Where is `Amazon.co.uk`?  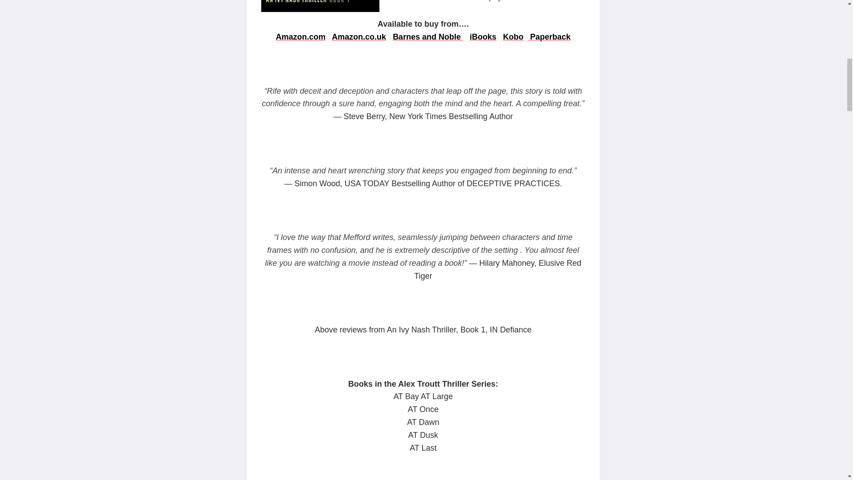
Amazon.co.uk is located at coordinates (359, 36).